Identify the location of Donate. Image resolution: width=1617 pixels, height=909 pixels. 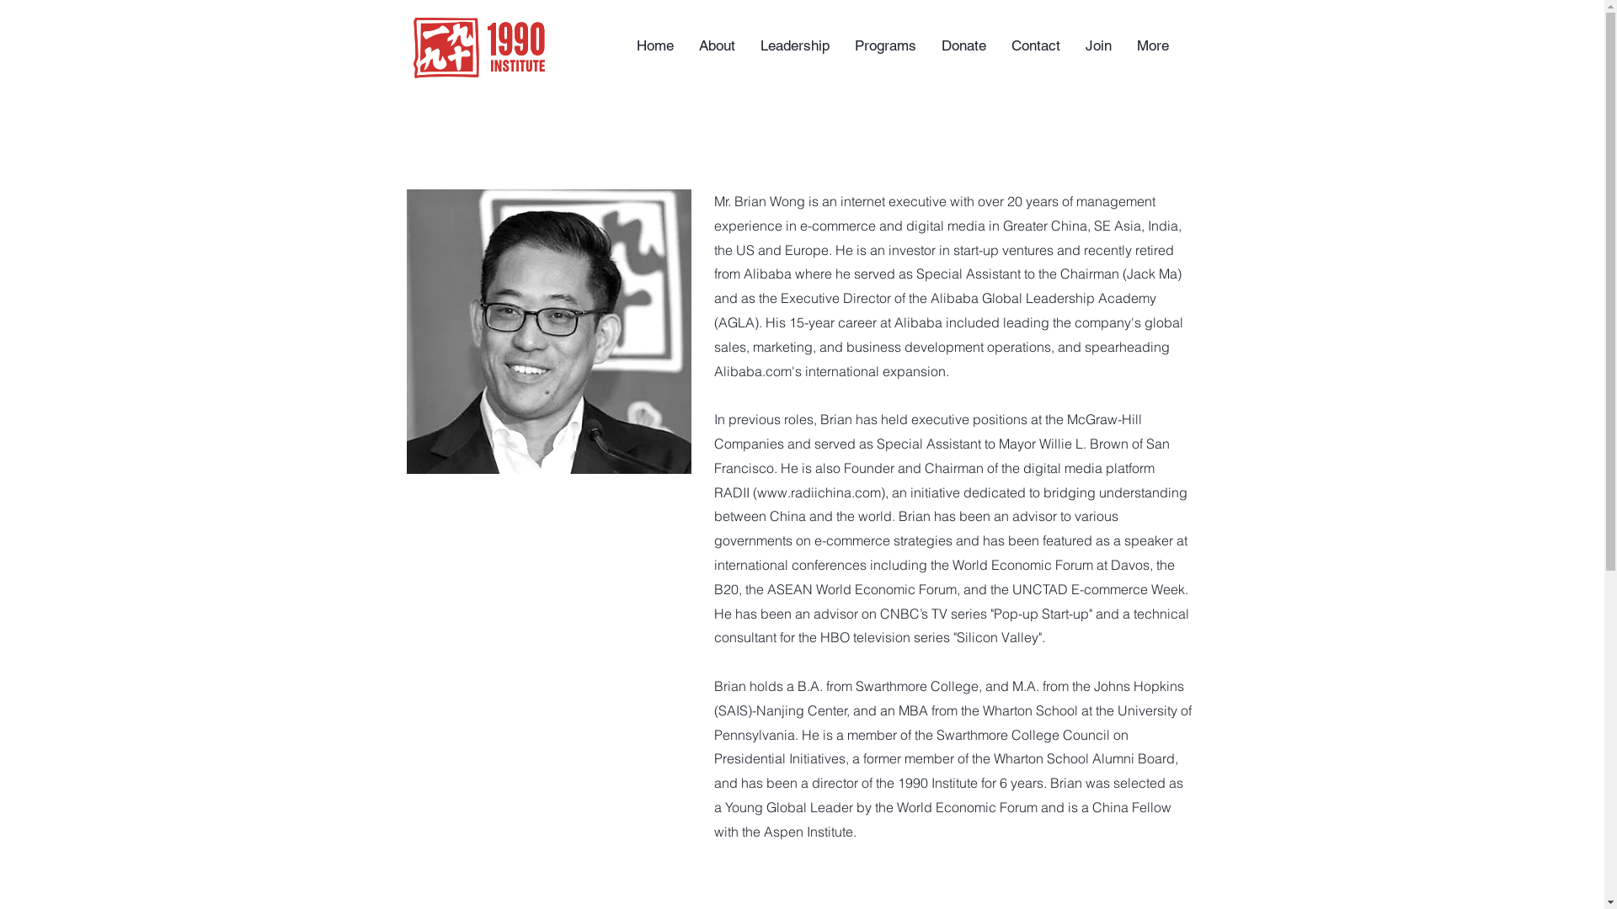
(963, 45).